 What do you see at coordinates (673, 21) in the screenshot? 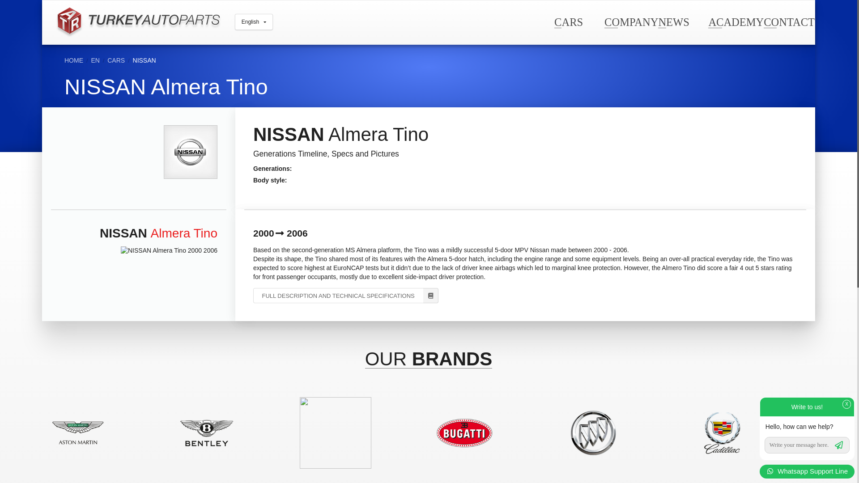
I see `NEWS` at bounding box center [673, 21].